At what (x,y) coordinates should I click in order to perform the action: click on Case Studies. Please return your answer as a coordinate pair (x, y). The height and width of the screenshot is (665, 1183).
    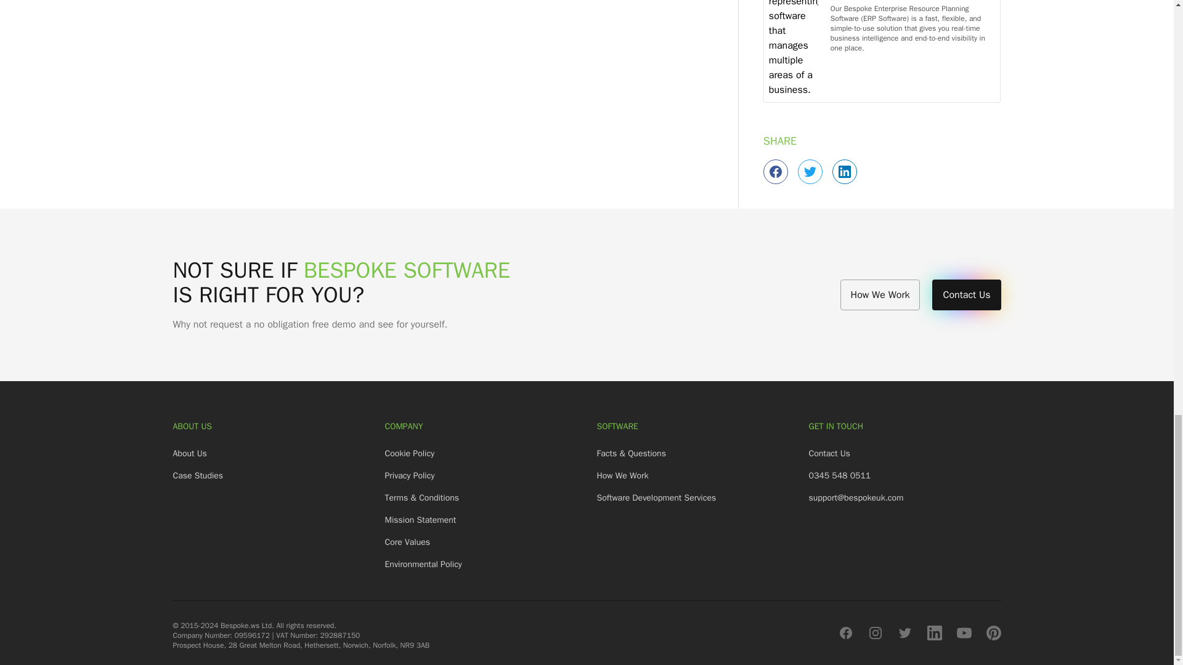
    Looking at the image, I should click on (198, 475).